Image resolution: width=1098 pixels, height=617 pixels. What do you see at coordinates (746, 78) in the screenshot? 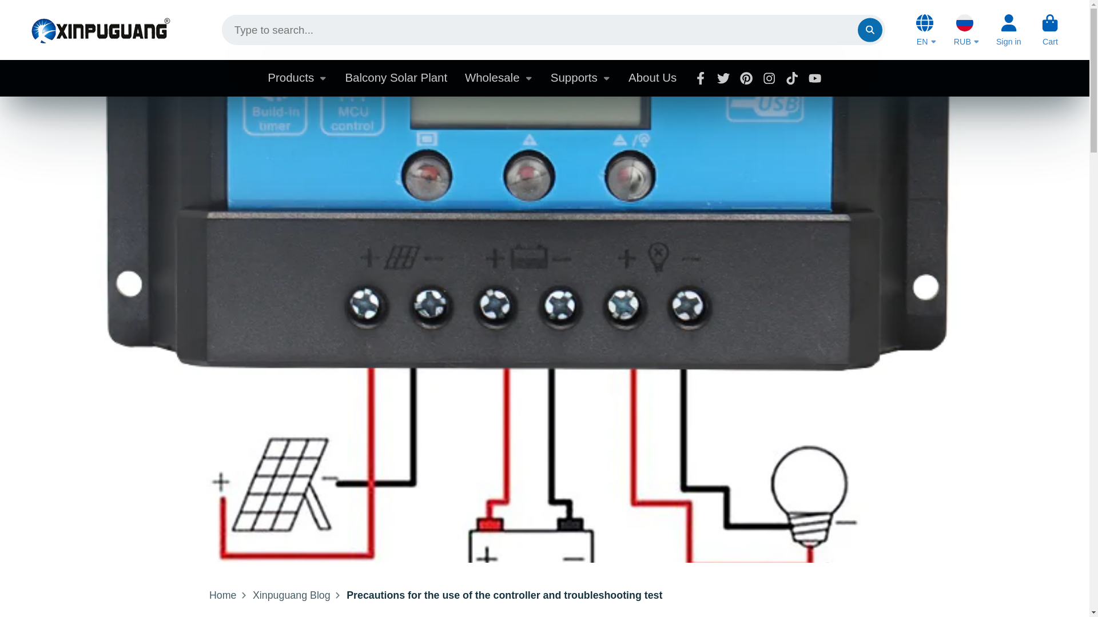
I see `Pinterest` at bounding box center [746, 78].